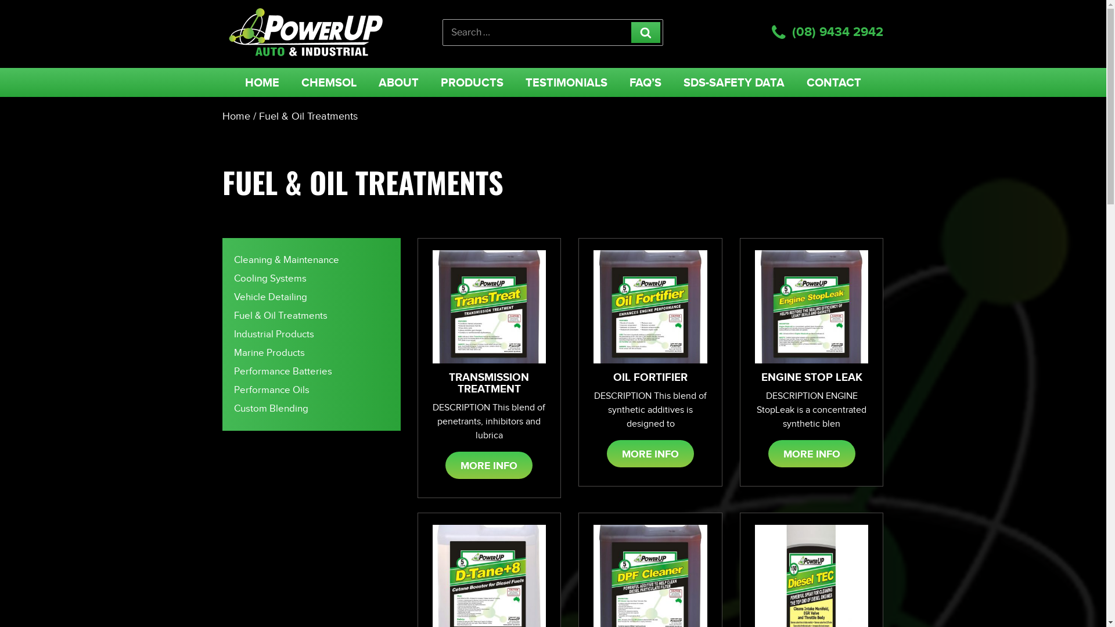 The image size is (1115, 627). I want to click on Cleaning & Maintenance, so click(286, 260).